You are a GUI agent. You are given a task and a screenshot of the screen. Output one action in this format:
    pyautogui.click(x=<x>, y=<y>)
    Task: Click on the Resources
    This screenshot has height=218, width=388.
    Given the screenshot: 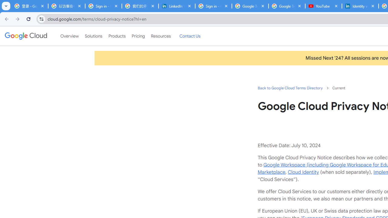 What is the action you would take?
    pyautogui.click(x=161, y=36)
    